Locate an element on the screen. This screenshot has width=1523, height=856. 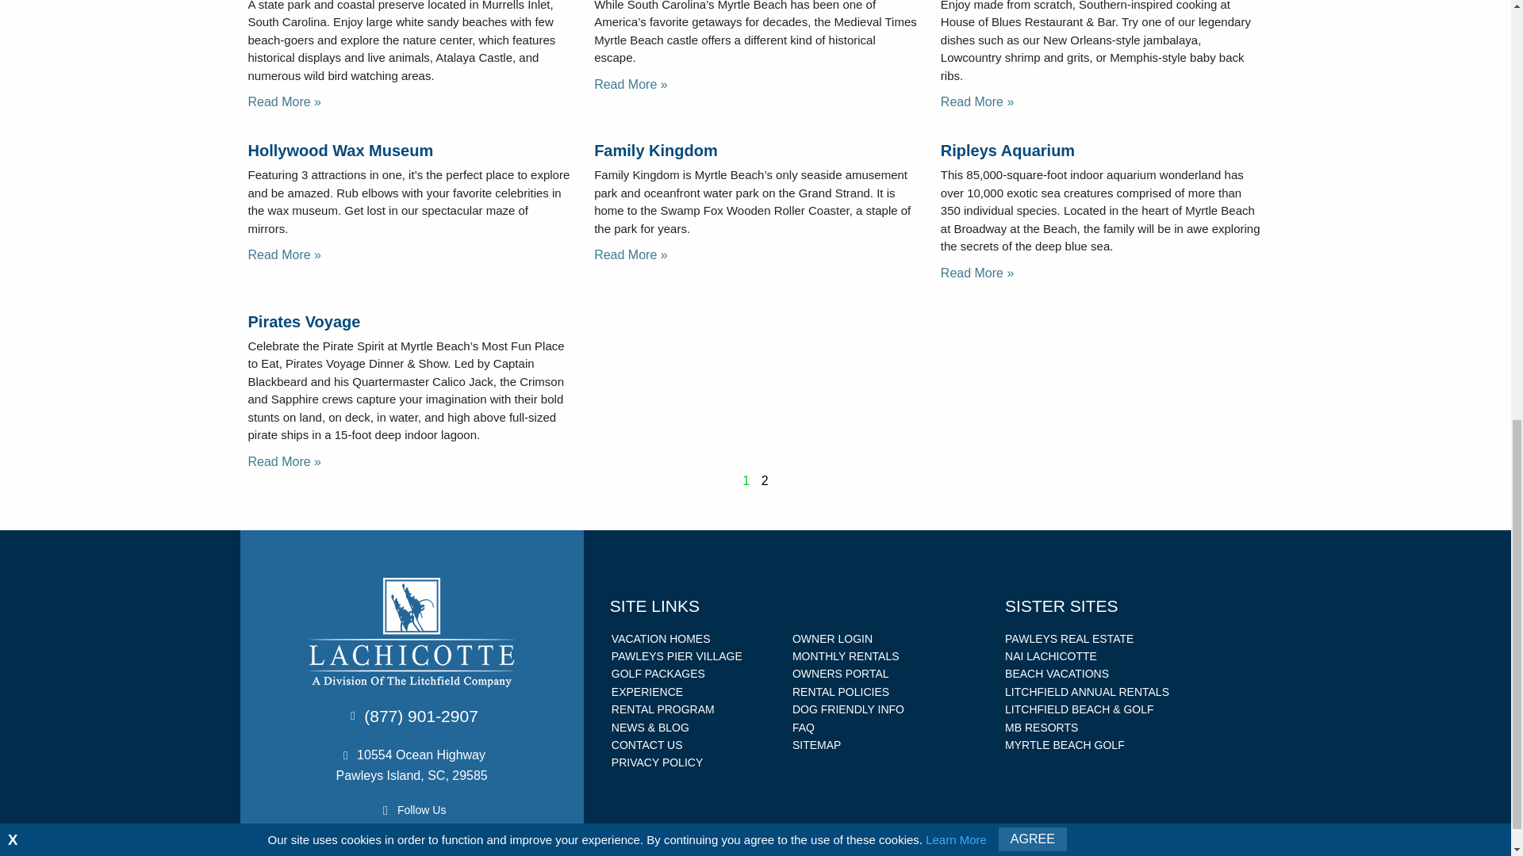
Ripleys Aquarium is located at coordinates (1007, 151).